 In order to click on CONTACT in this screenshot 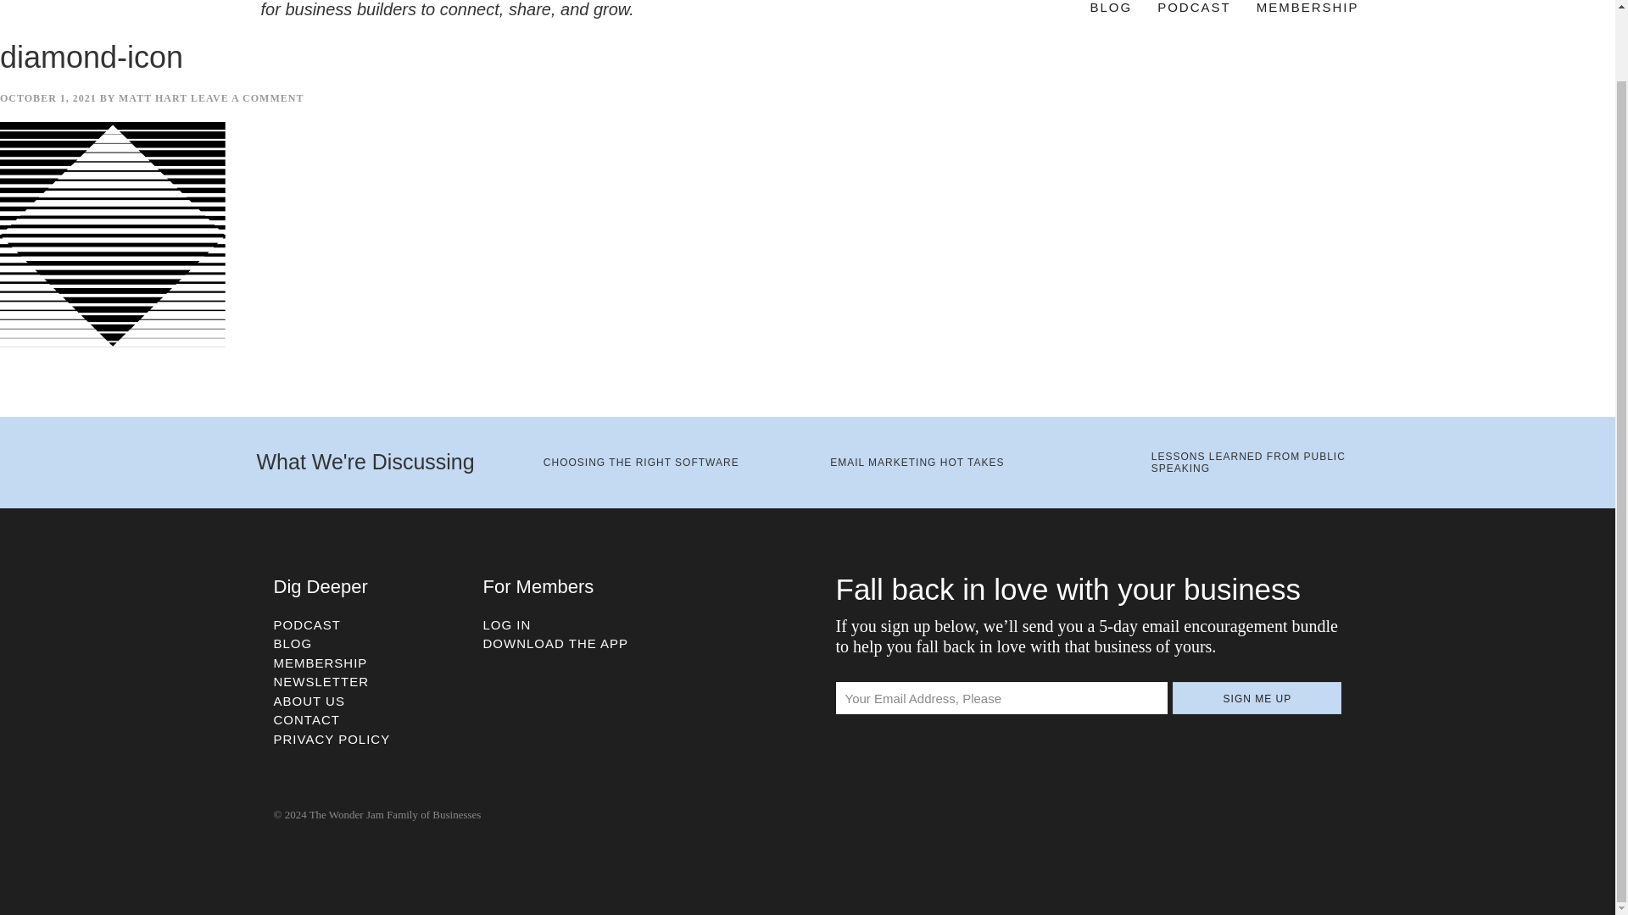, I will do `click(305, 719)`.